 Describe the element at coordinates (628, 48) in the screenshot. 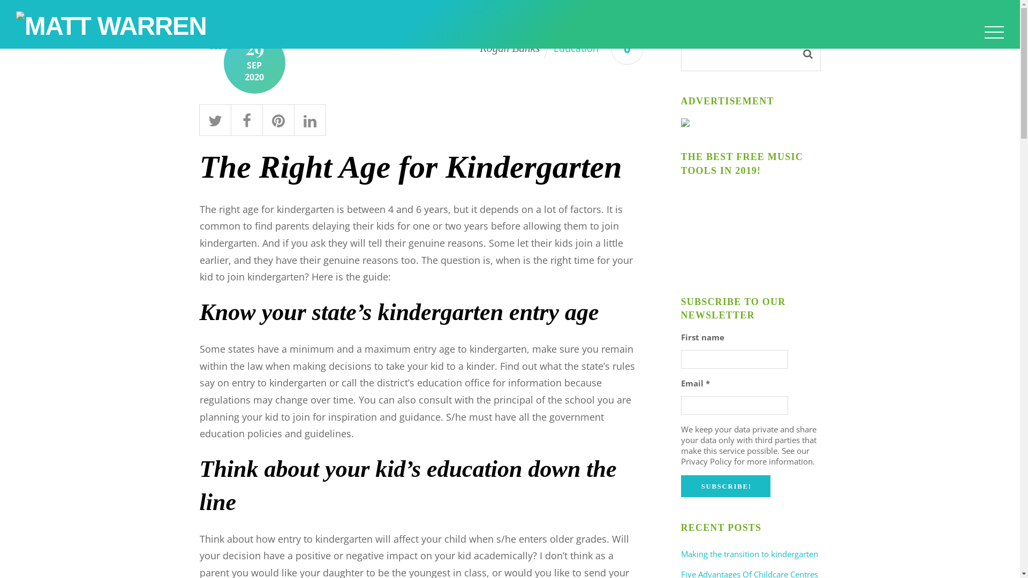

I see `0` at that location.